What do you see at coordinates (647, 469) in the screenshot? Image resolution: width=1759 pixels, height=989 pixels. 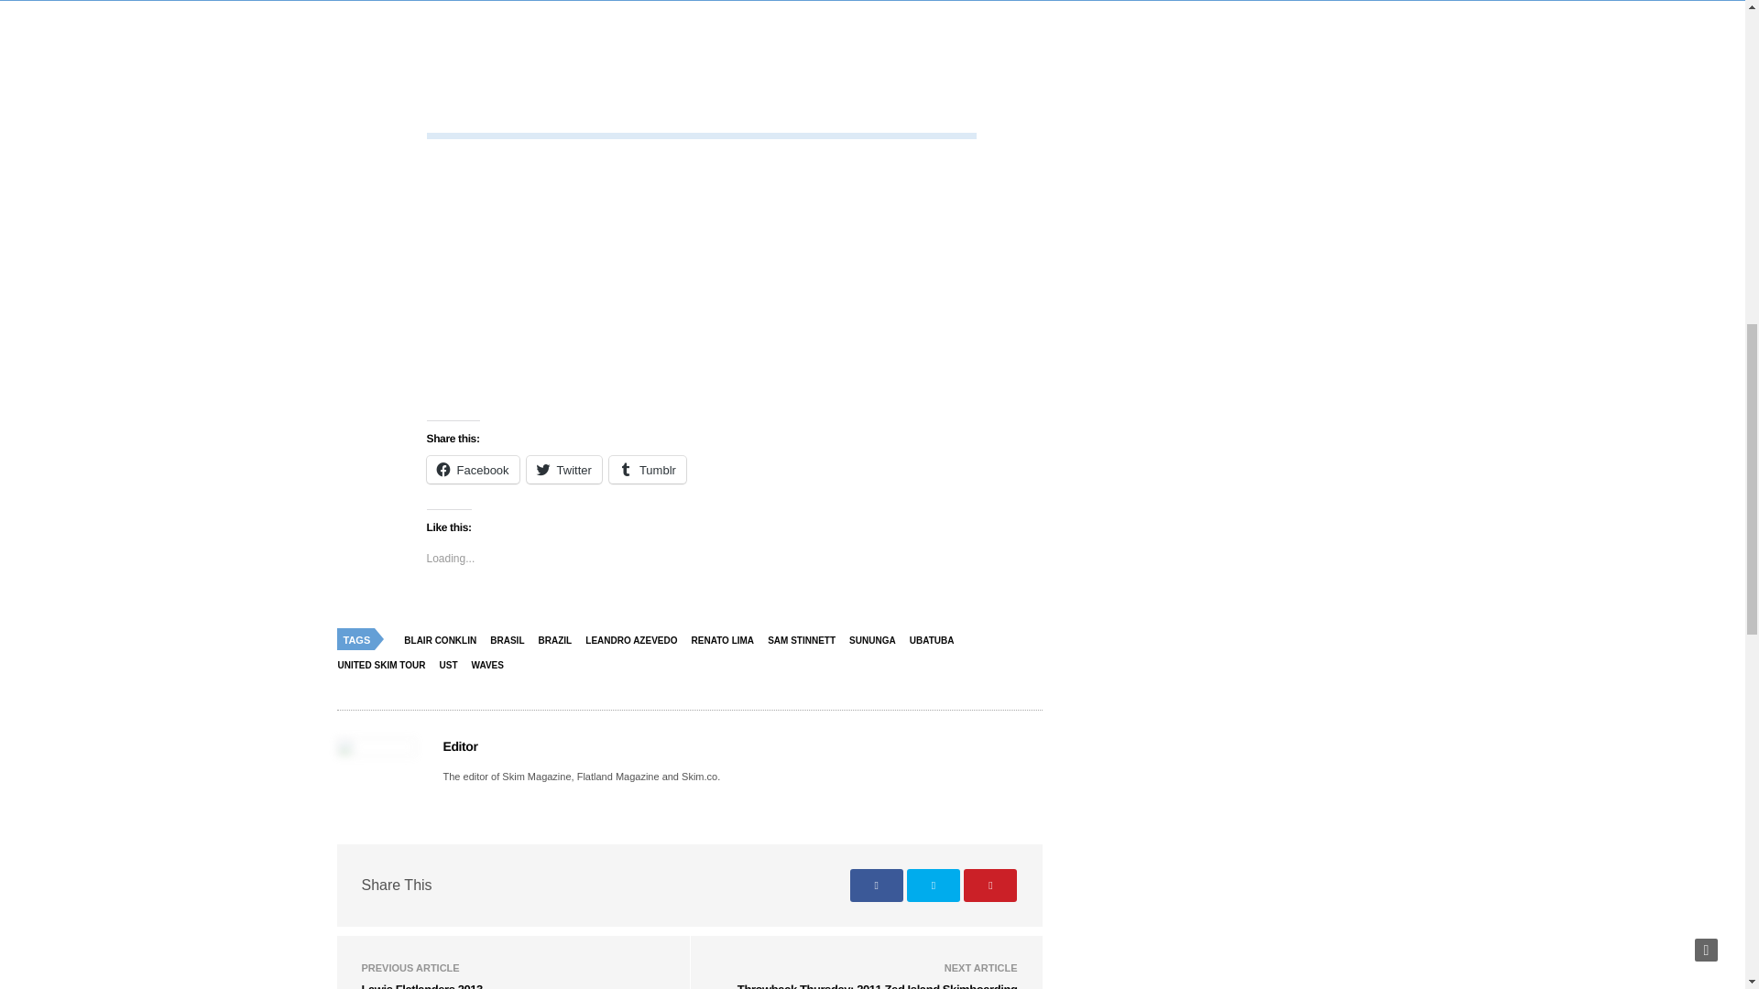 I see `Tumblr` at bounding box center [647, 469].